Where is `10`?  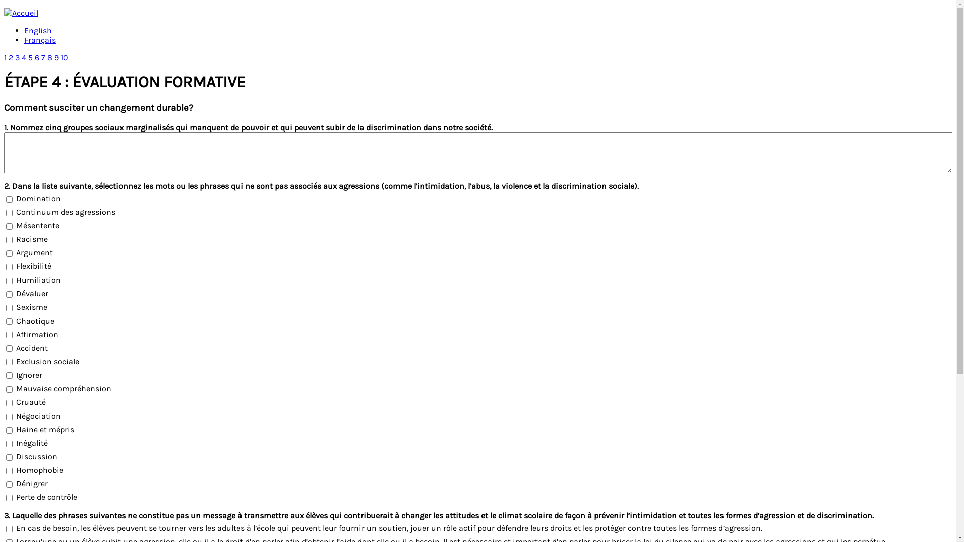 10 is located at coordinates (64, 57).